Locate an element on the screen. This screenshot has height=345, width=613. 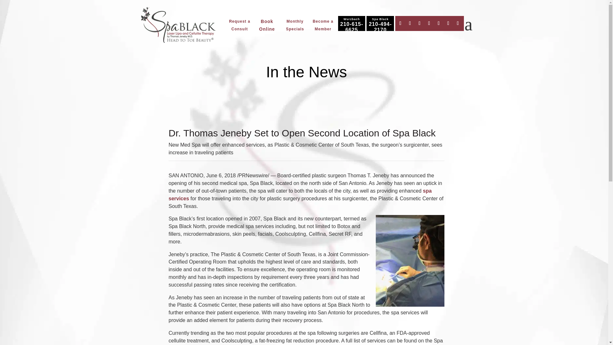
Follow on Youtube is located at coordinates (439, 23).